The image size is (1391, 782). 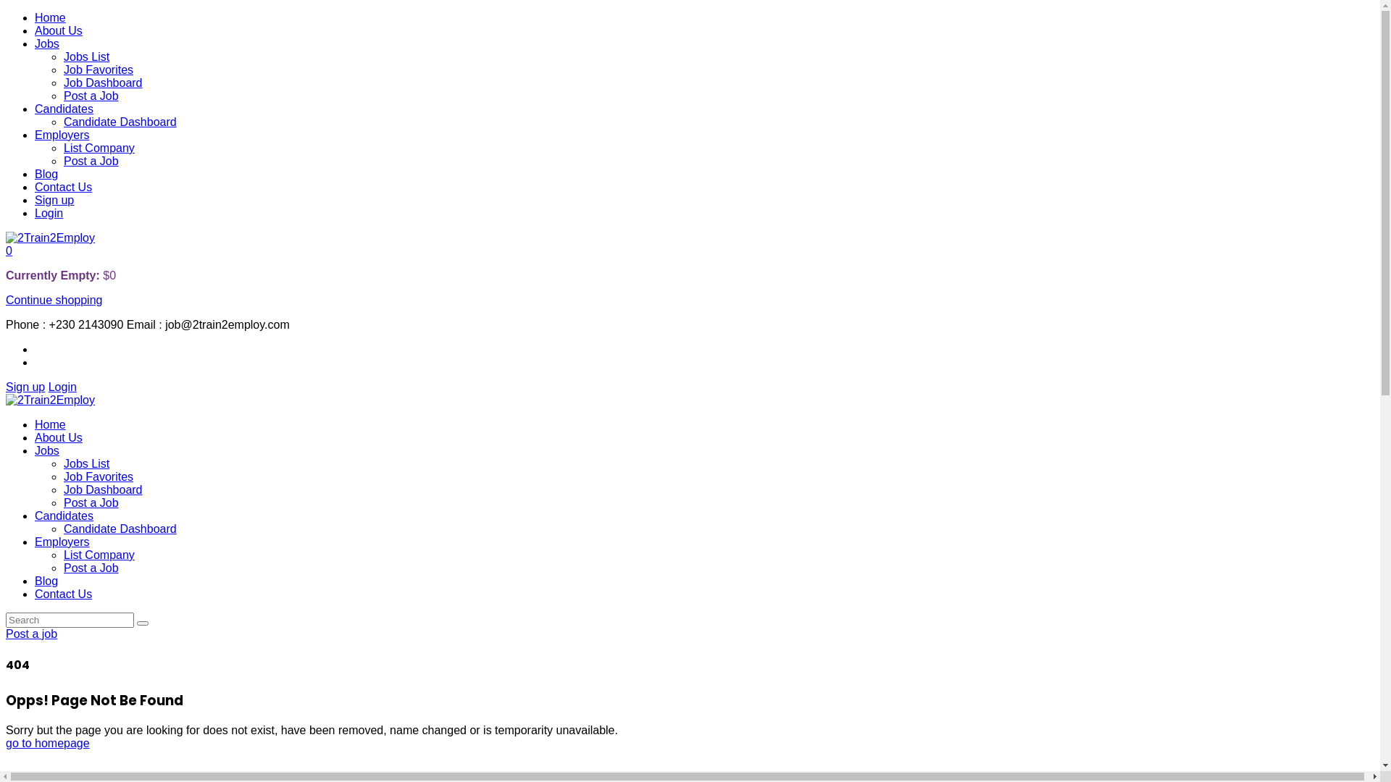 What do you see at coordinates (64, 516) in the screenshot?
I see `Candidates` at bounding box center [64, 516].